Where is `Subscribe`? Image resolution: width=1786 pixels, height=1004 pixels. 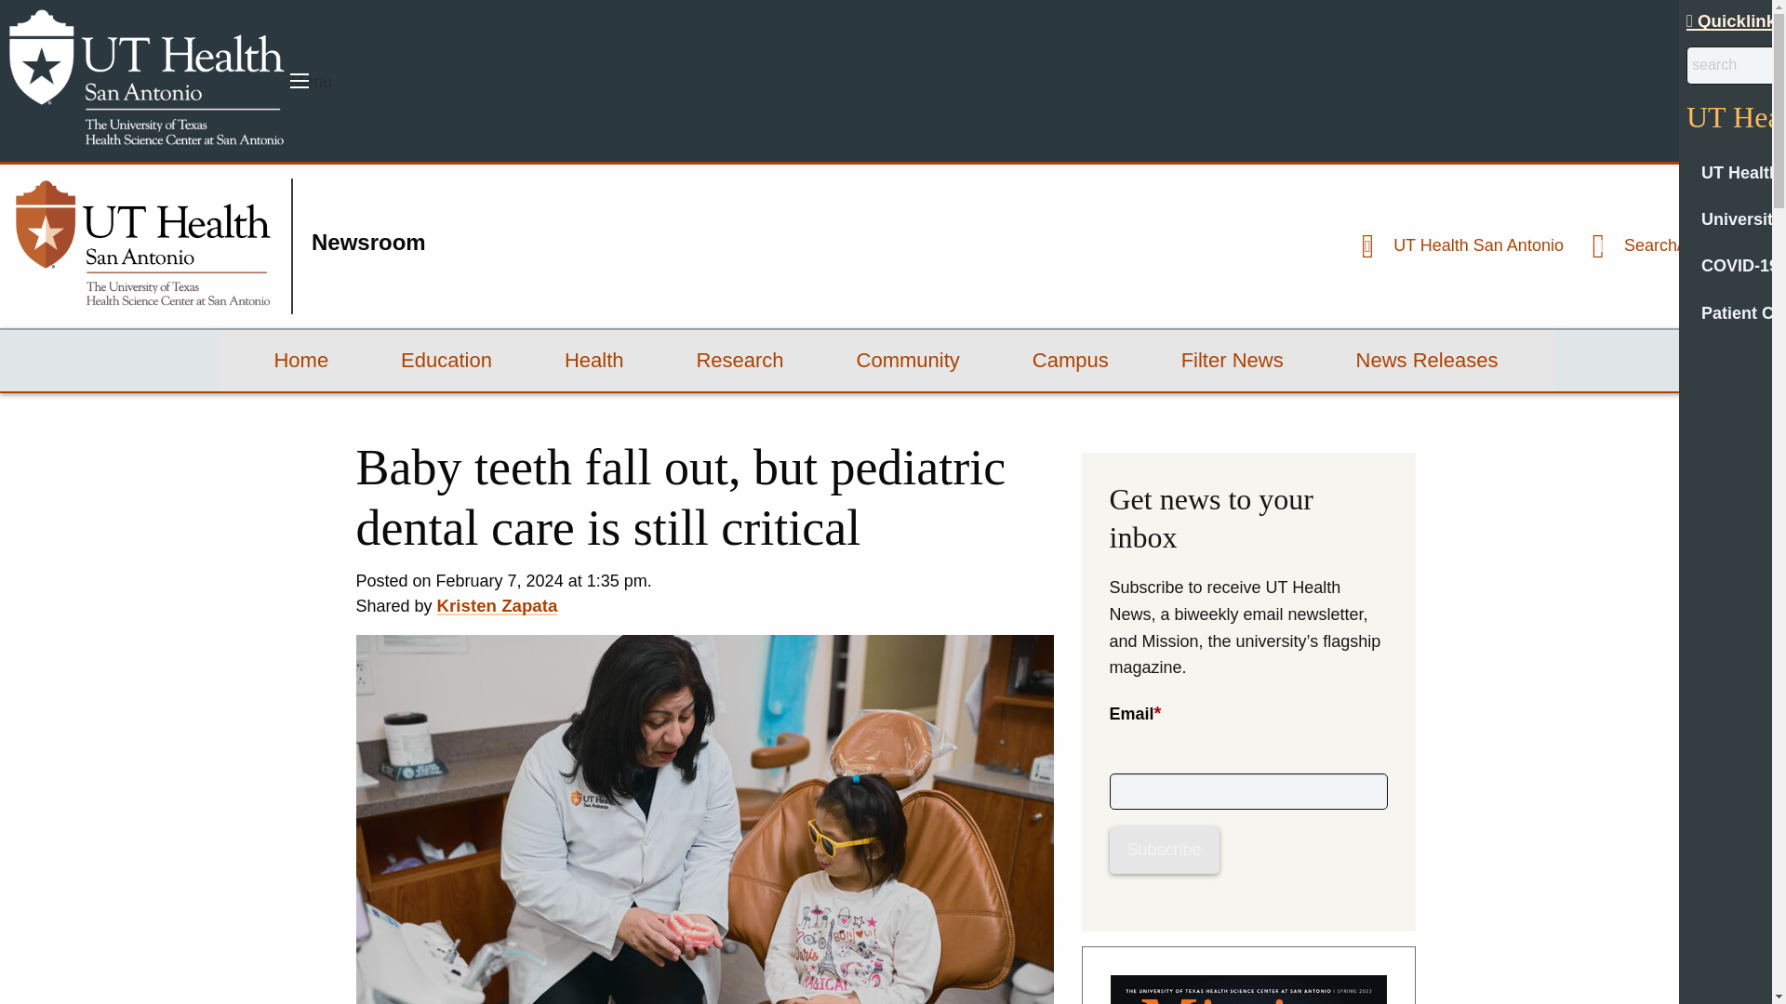
Subscribe is located at coordinates (1163, 850).